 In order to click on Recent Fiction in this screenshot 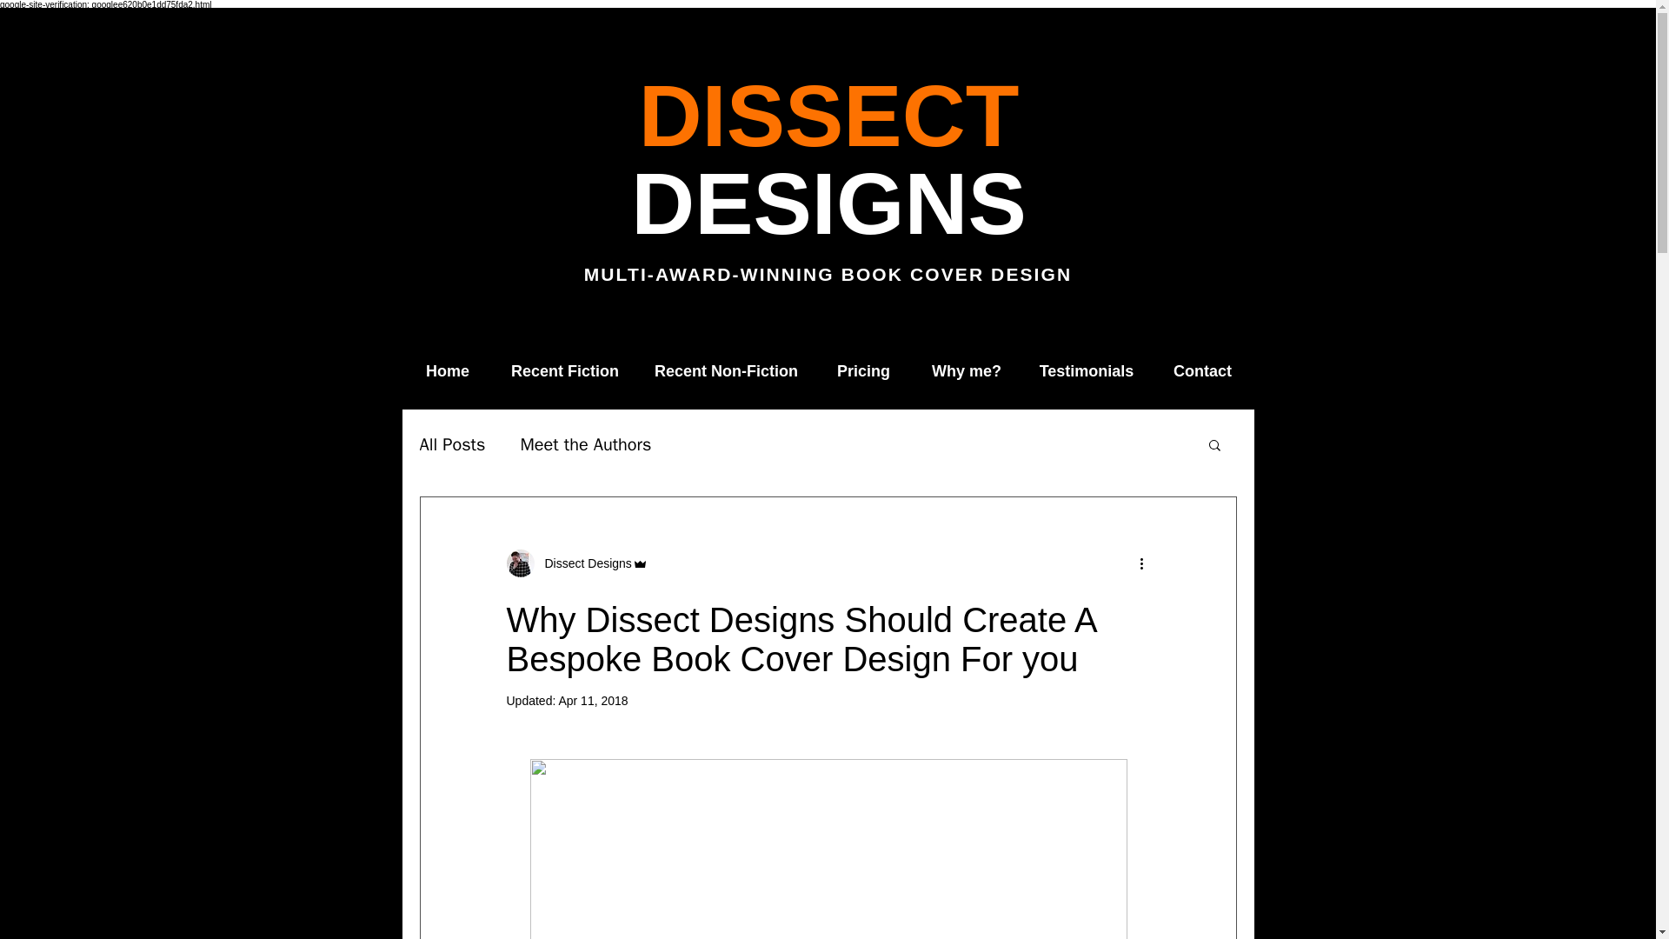, I will do `click(565, 370)`.